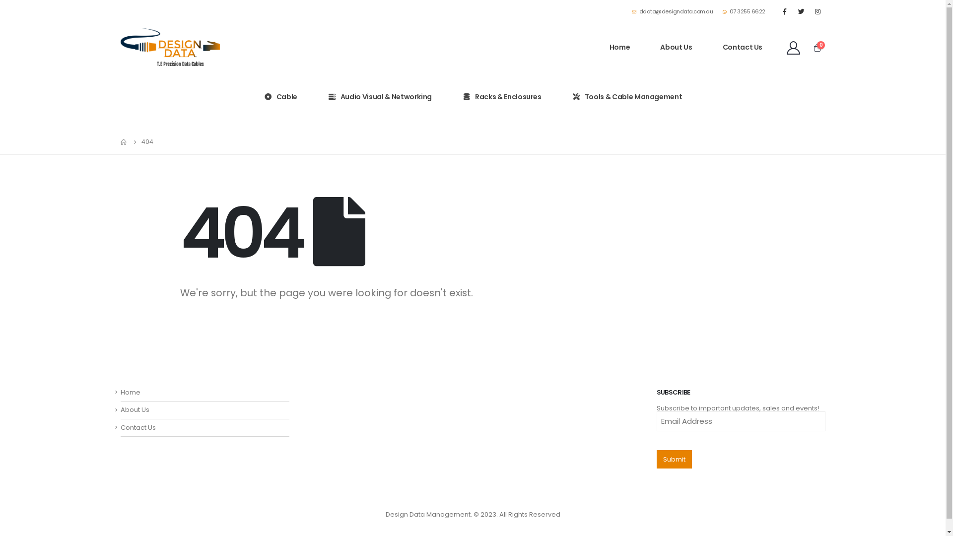 This screenshot has width=953, height=536. Describe the element at coordinates (627, 97) in the screenshot. I see `Tools & Cable Management` at that location.